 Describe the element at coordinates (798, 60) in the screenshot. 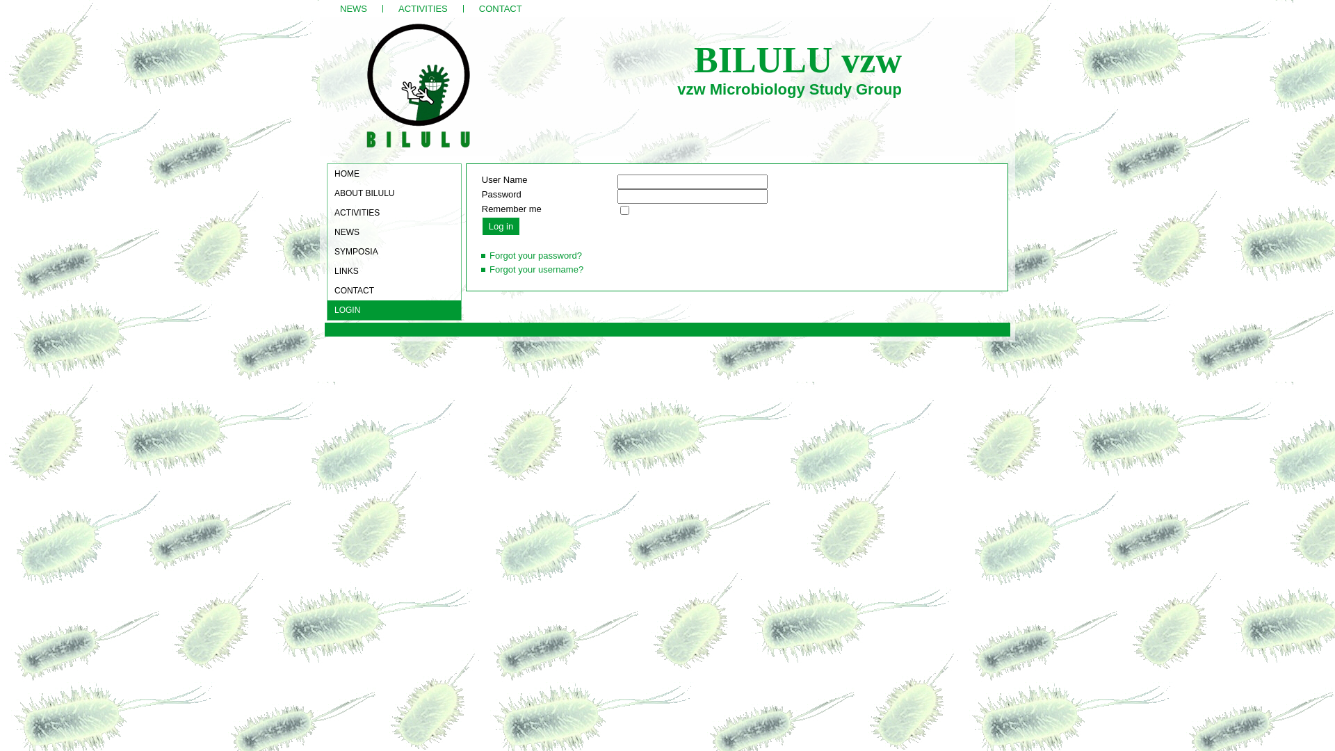

I see `BILULU vzw` at that location.